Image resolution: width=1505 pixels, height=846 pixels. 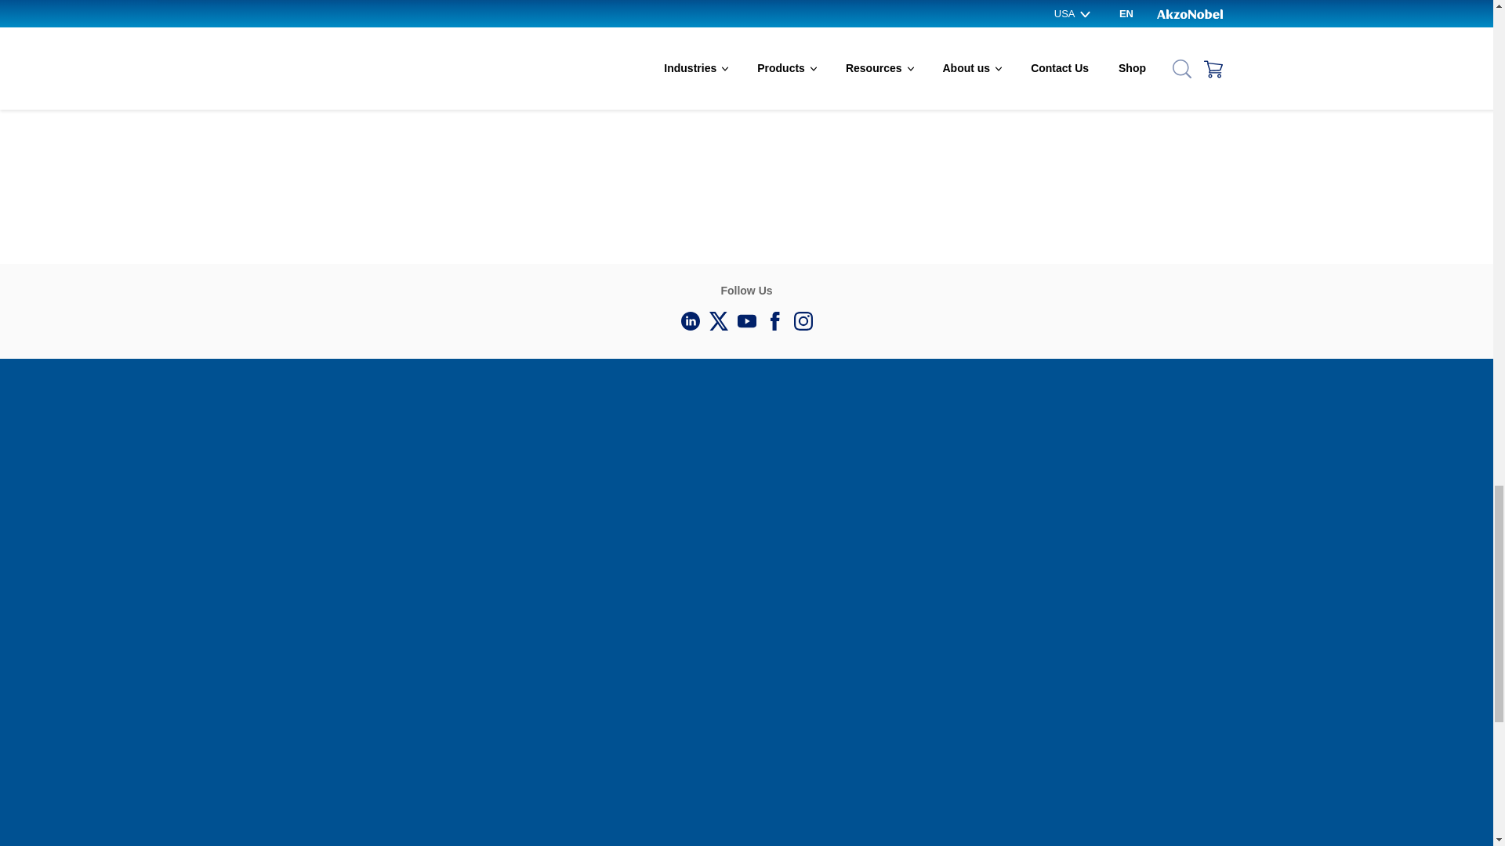 What do you see at coordinates (803, 321) in the screenshot?
I see `Follow Us` at bounding box center [803, 321].